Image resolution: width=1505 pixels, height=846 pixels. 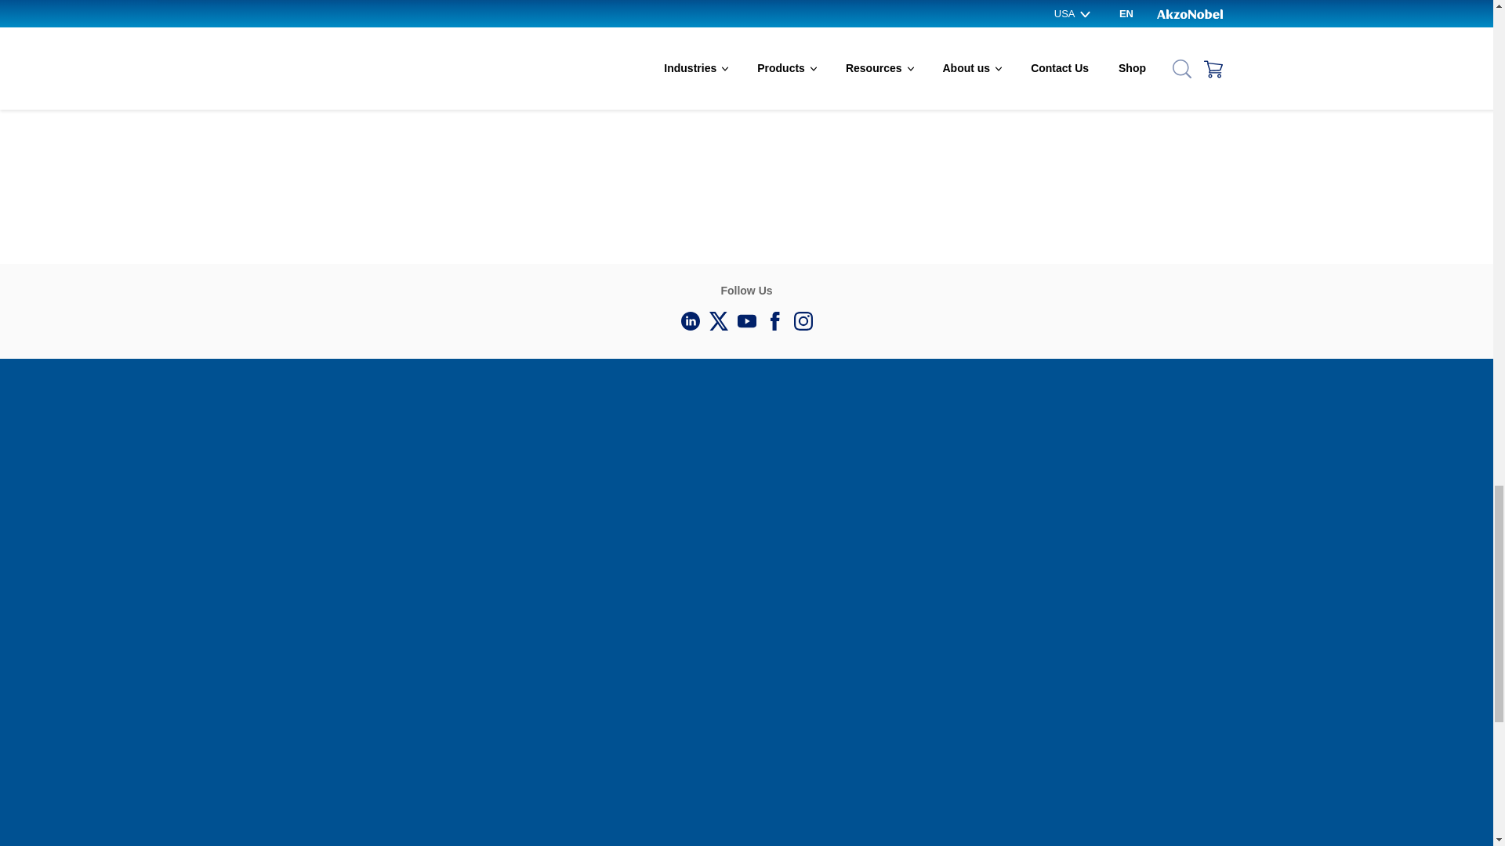 What do you see at coordinates (803, 321) in the screenshot?
I see `Follow Us` at bounding box center [803, 321].